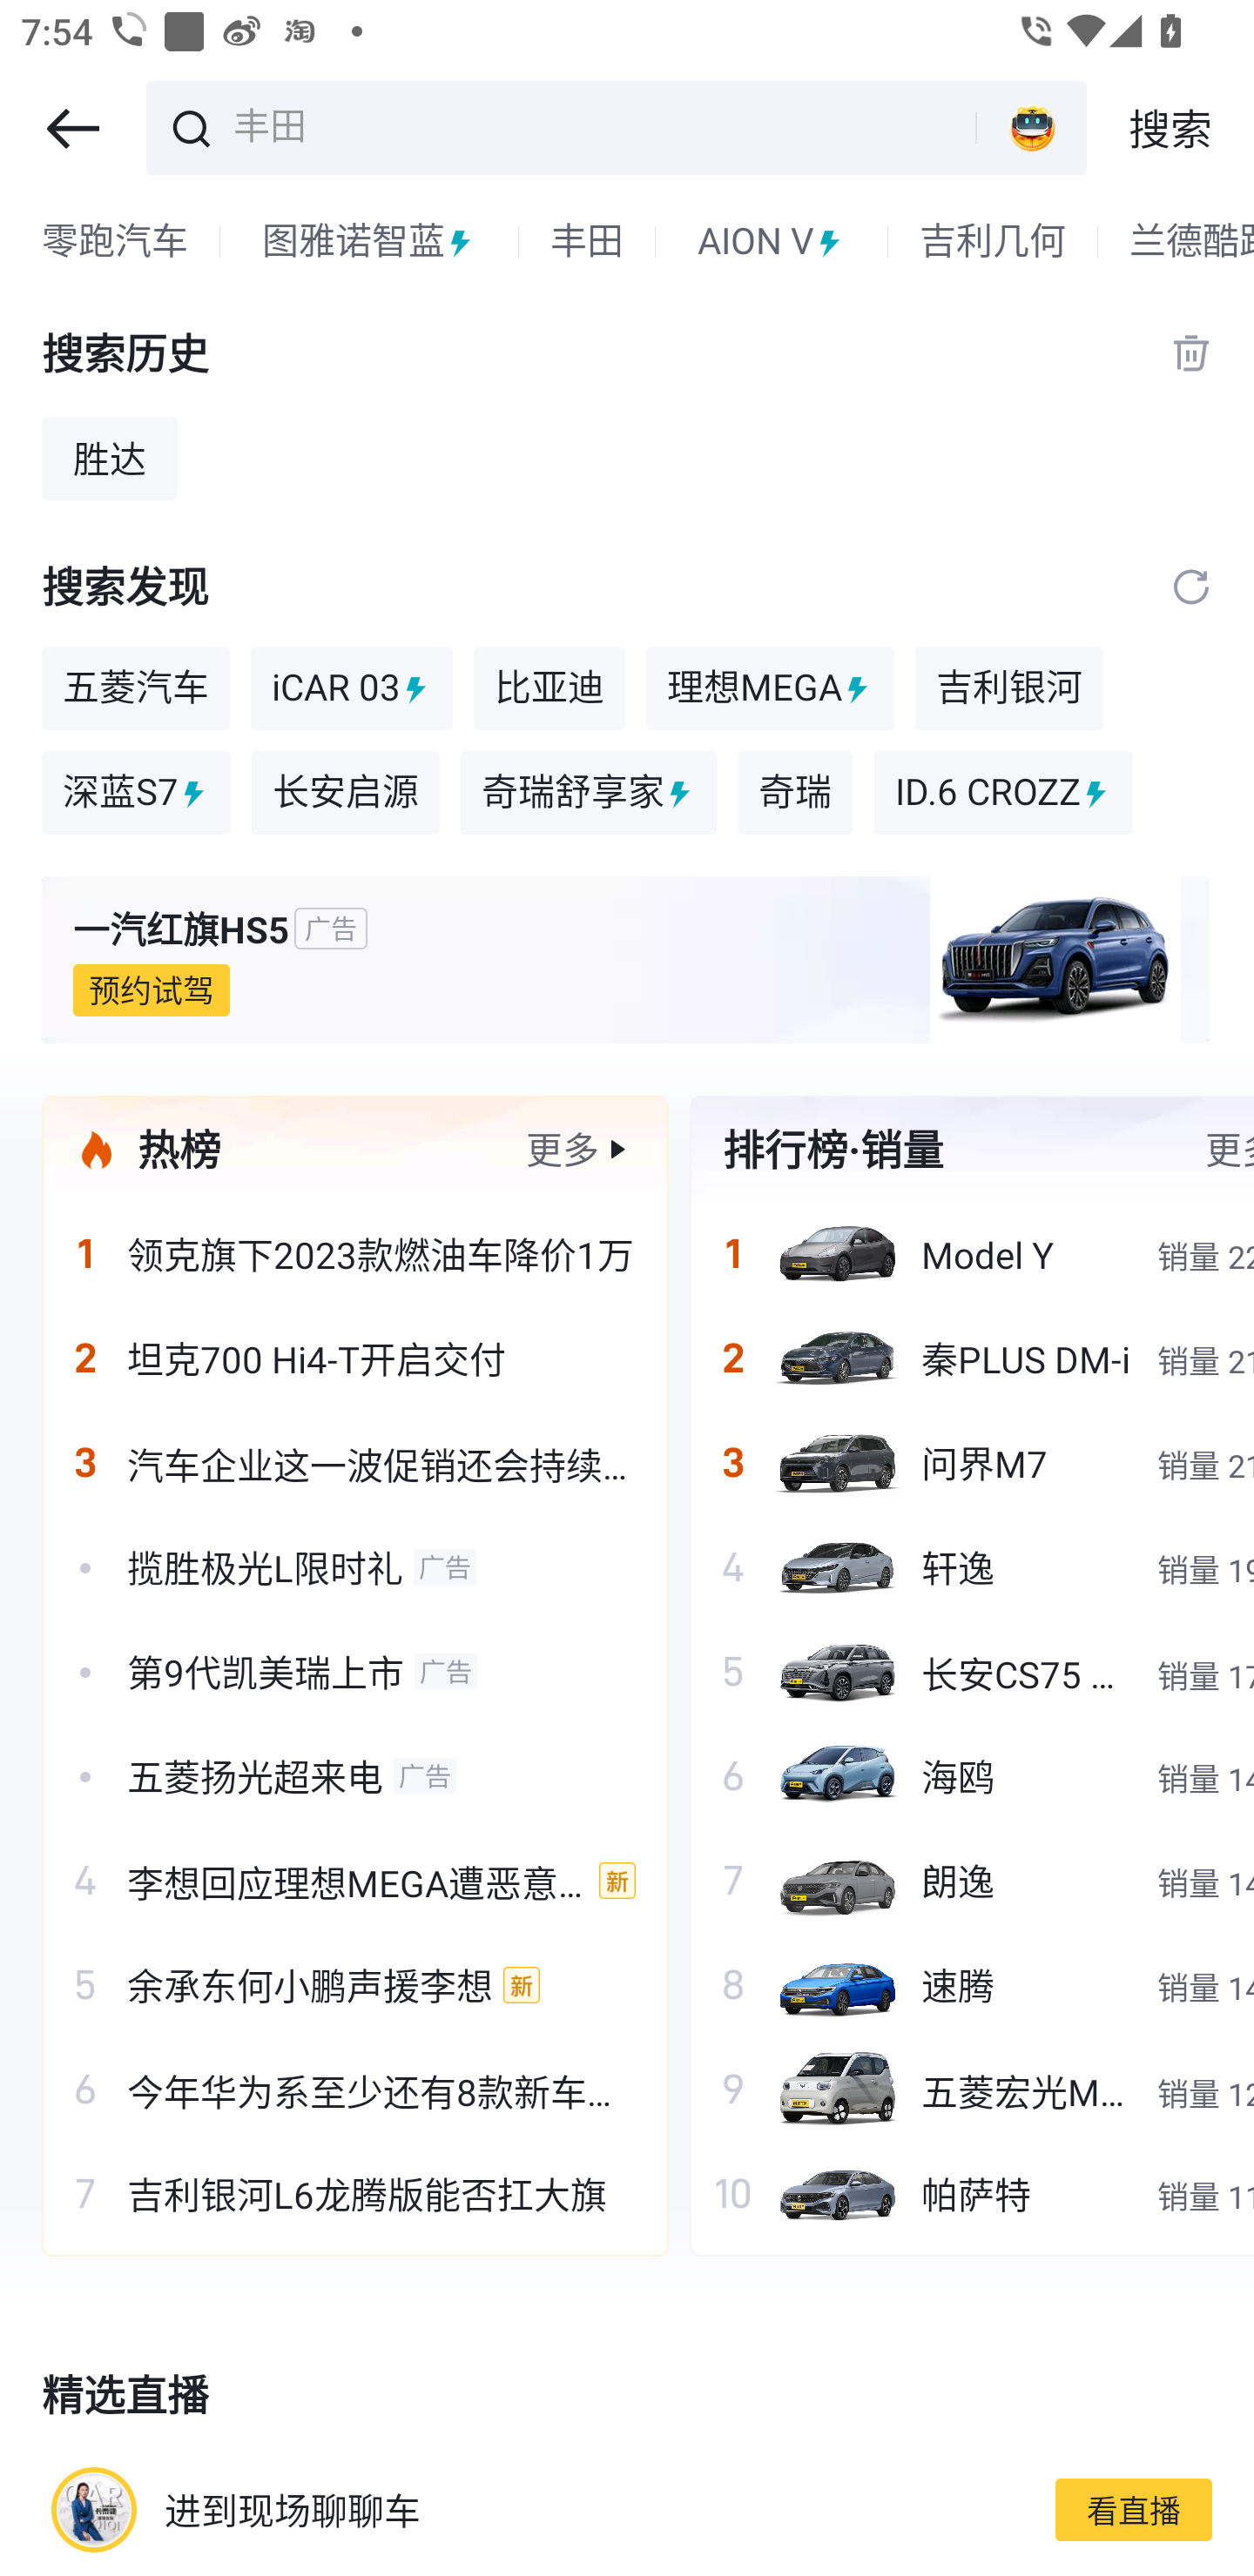 This screenshot has height=2576, width=1254. What do you see at coordinates (549, 688) in the screenshot?
I see `比亚迪` at bounding box center [549, 688].